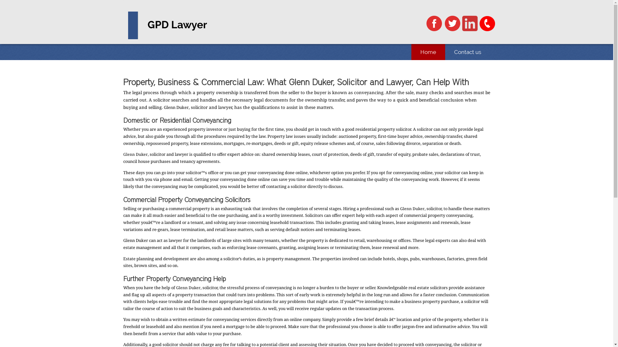 Image resolution: width=618 pixels, height=347 pixels. Describe the element at coordinates (188, 288) in the screenshot. I see `Glenn Duker` at that location.